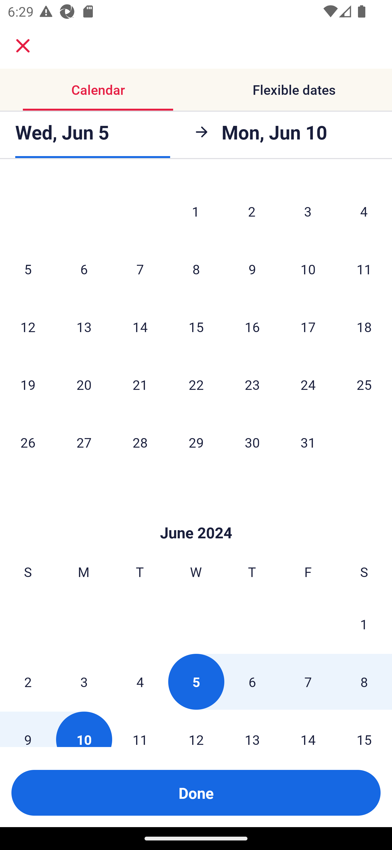 The height and width of the screenshot is (850, 392). Describe the element at coordinates (308, 269) in the screenshot. I see `10 Friday, May 10, 2024` at that location.